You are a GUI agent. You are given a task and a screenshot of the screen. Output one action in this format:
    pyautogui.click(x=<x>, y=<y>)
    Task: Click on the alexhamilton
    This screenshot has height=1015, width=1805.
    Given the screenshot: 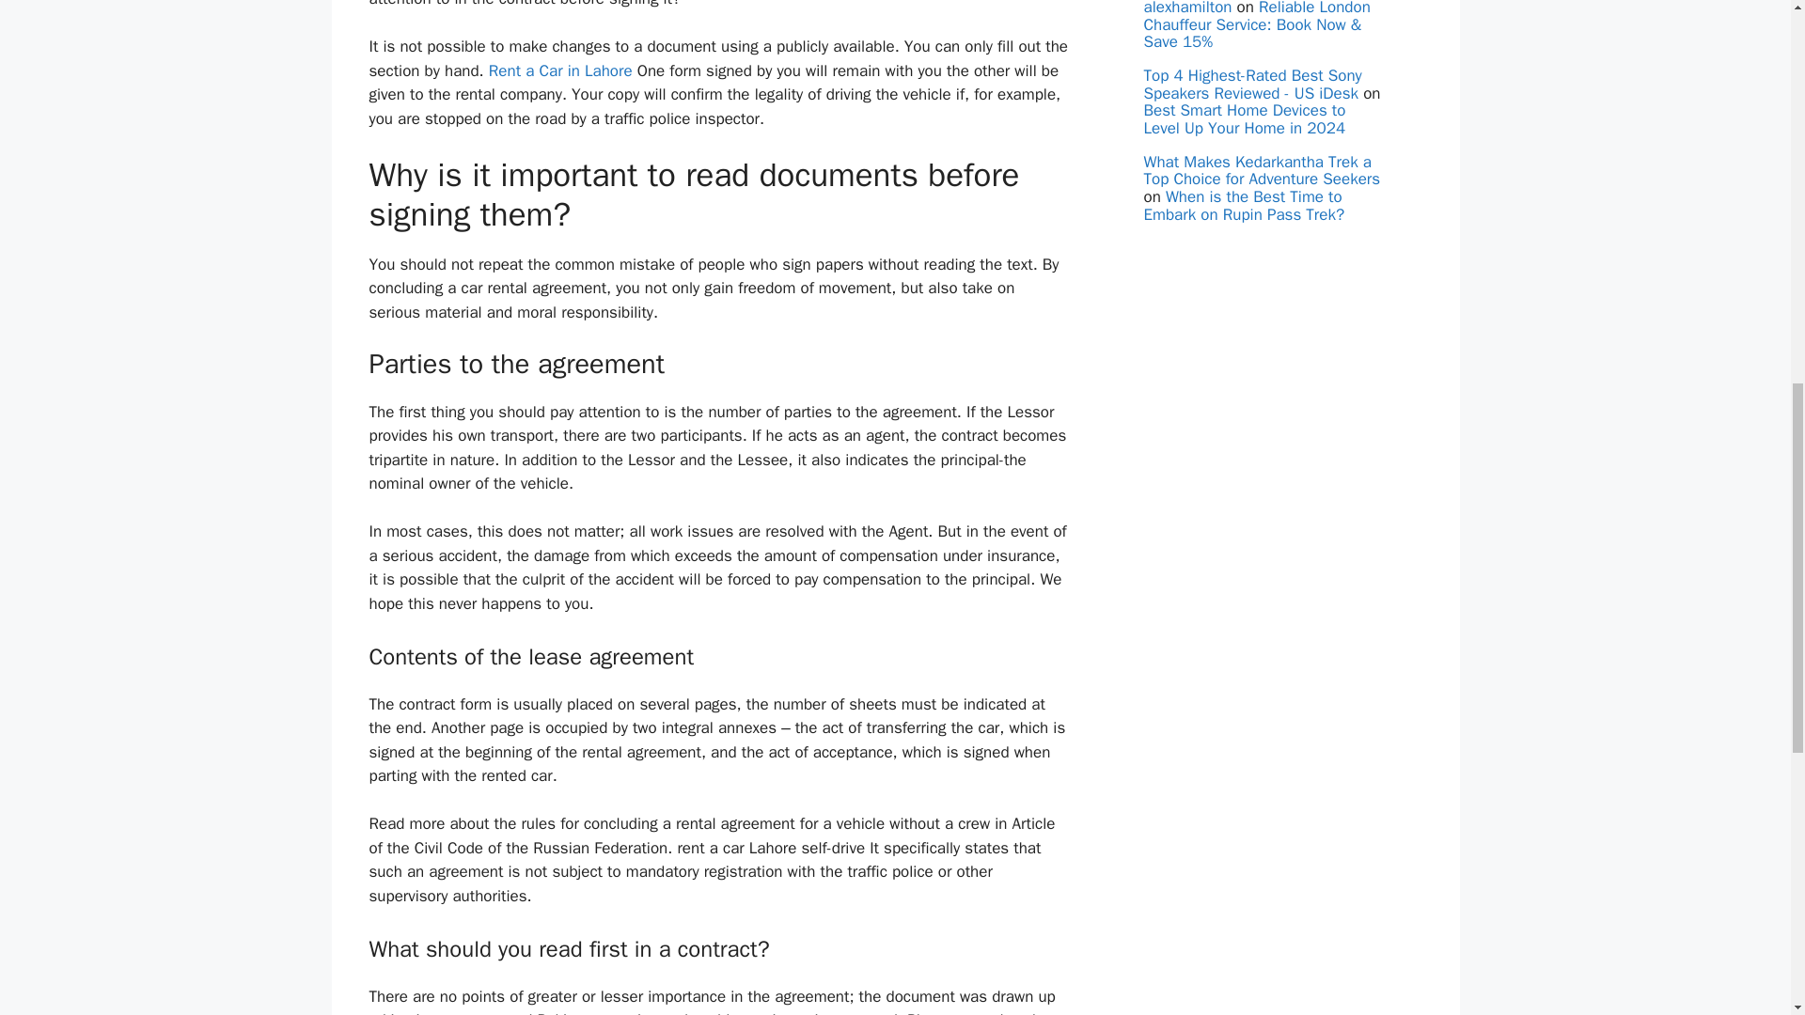 What is the action you would take?
    pyautogui.click(x=1186, y=8)
    